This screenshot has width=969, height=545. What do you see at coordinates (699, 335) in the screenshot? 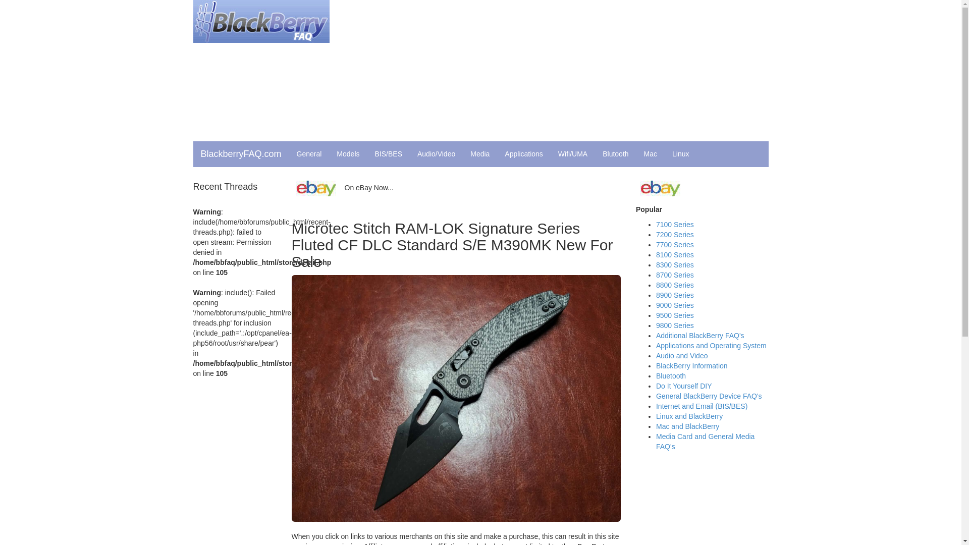
I see `Additional BlackBerry FAQ's` at bounding box center [699, 335].